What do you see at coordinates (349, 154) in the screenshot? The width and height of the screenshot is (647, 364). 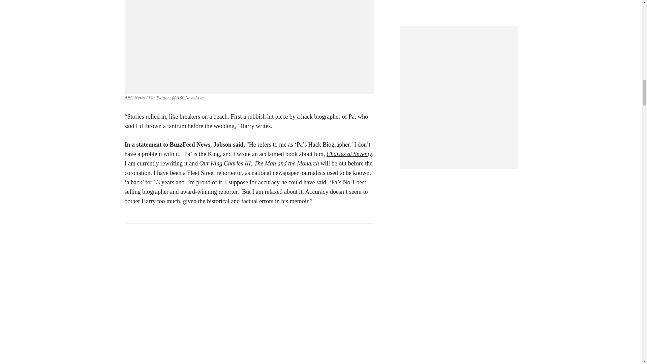 I see `Charles at Seventy` at bounding box center [349, 154].